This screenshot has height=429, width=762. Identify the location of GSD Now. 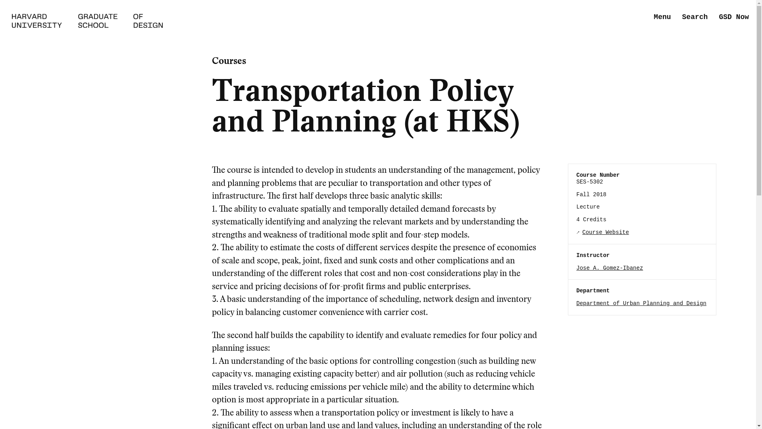
(733, 17).